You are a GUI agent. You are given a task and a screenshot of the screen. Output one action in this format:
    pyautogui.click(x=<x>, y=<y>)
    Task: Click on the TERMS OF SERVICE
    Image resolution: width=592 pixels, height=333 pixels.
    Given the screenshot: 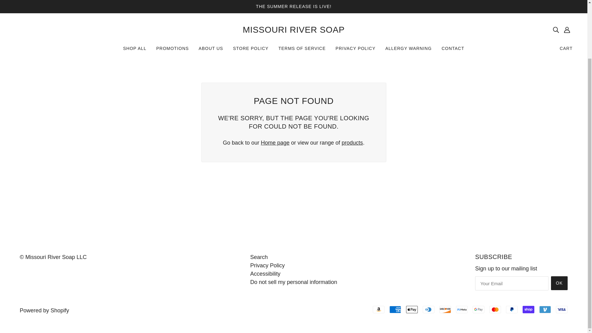 What is the action you would take?
    pyautogui.click(x=302, y=51)
    